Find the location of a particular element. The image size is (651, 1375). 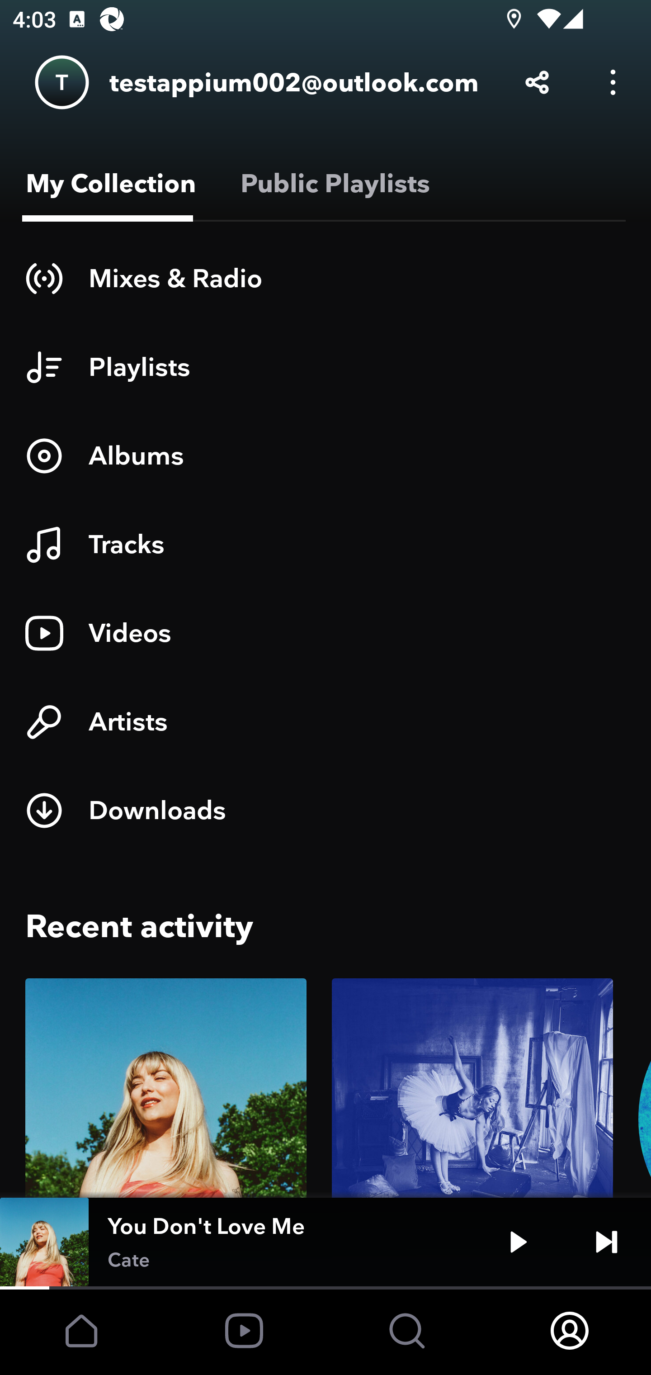

Albums is located at coordinates (325, 455).